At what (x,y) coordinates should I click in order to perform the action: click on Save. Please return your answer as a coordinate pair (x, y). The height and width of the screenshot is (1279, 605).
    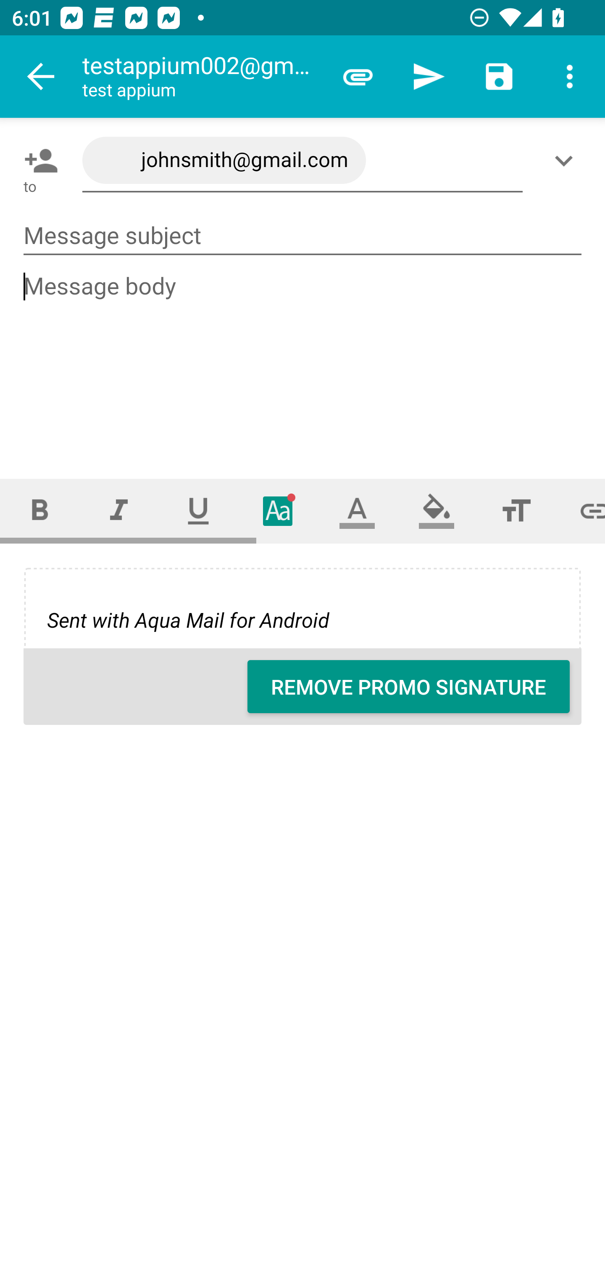
    Looking at the image, I should click on (499, 77).